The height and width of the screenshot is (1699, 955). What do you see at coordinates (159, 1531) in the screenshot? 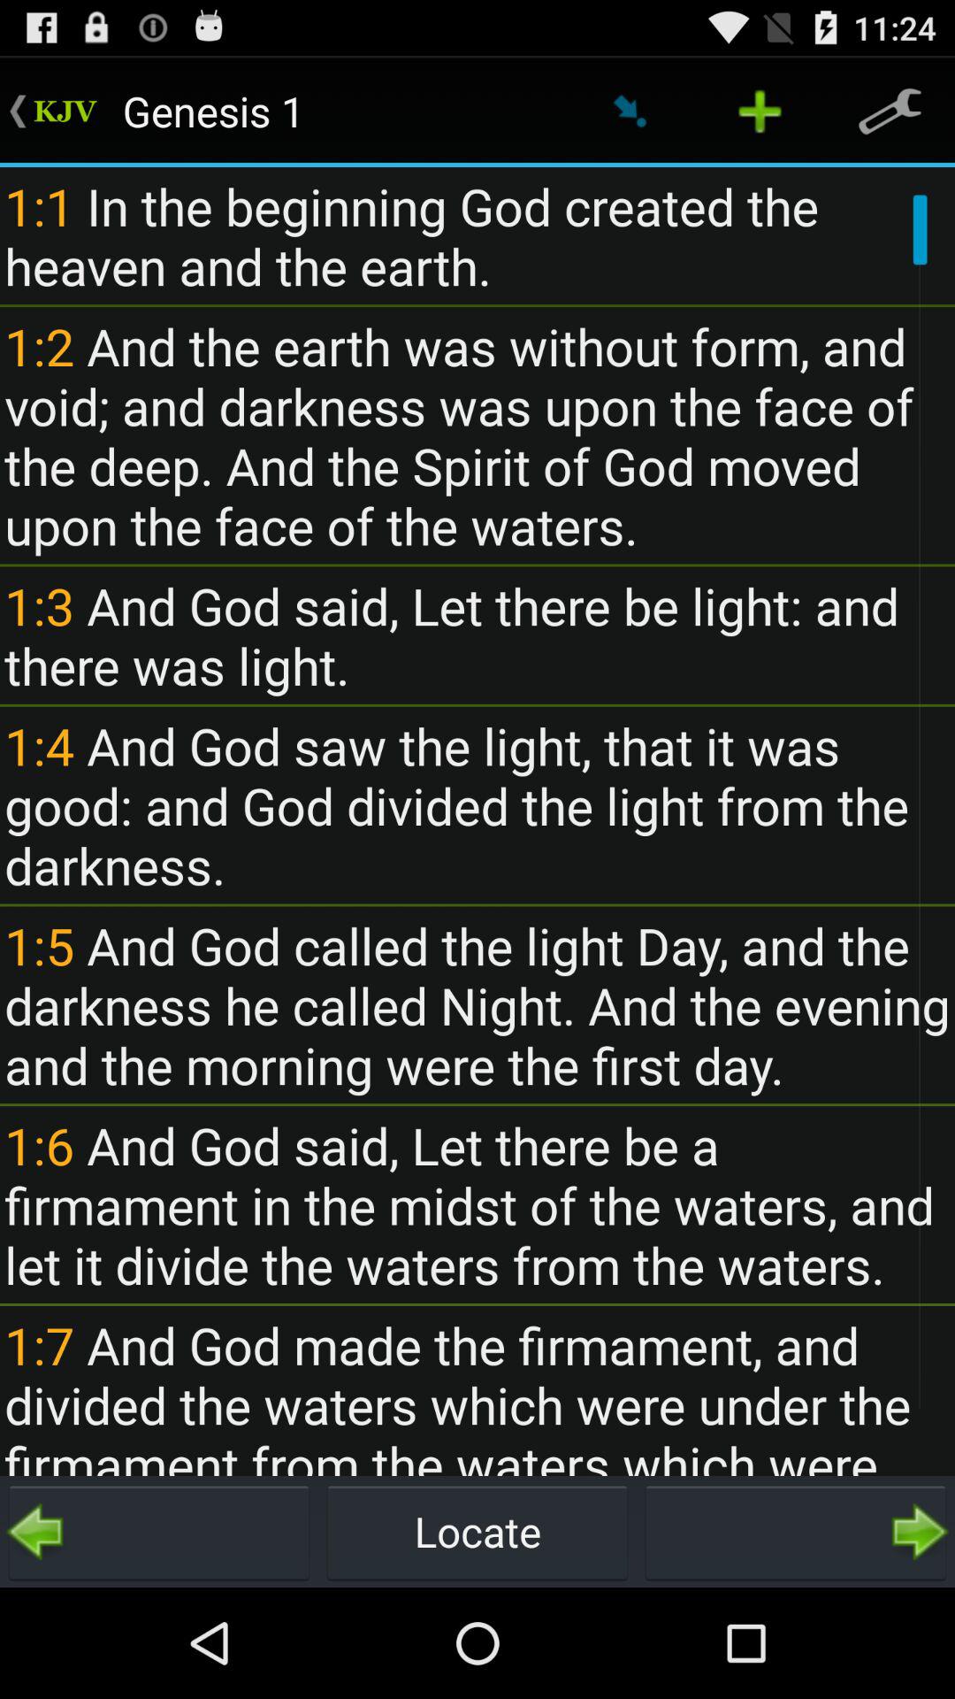
I see `launch the icon below 1 7 and app` at bounding box center [159, 1531].